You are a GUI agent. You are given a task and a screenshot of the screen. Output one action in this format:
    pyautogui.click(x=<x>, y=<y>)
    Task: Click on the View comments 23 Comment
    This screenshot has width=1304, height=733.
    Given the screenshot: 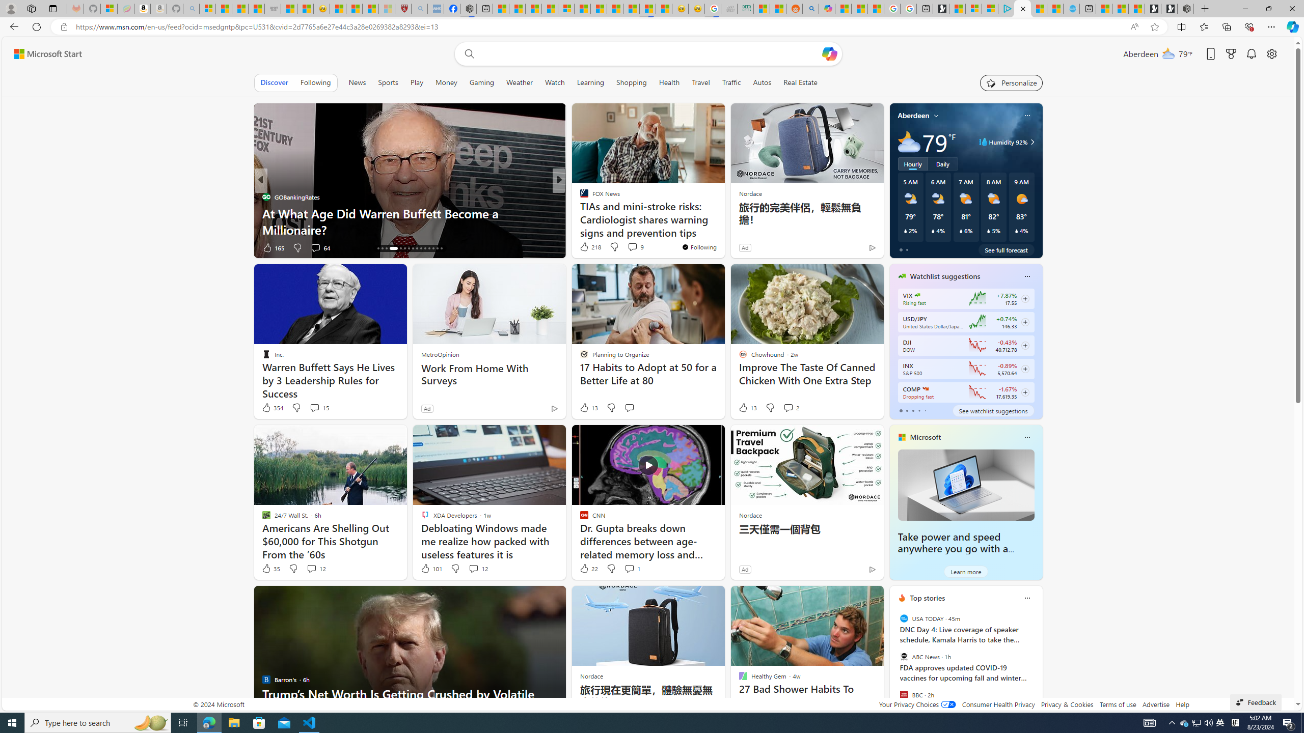 What is the action you would take?
    pyautogui.click(x=630, y=247)
    